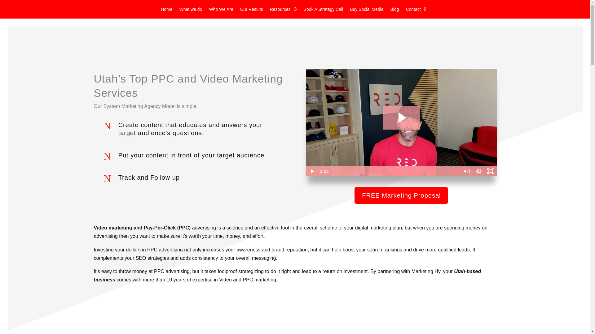  Describe the element at coordinates (394, 11) in the screenshot. I see `Blog` at that location.